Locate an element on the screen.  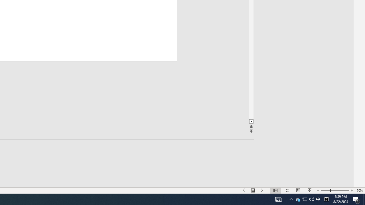
Zoom 70% is located at coordinates (360, 190).